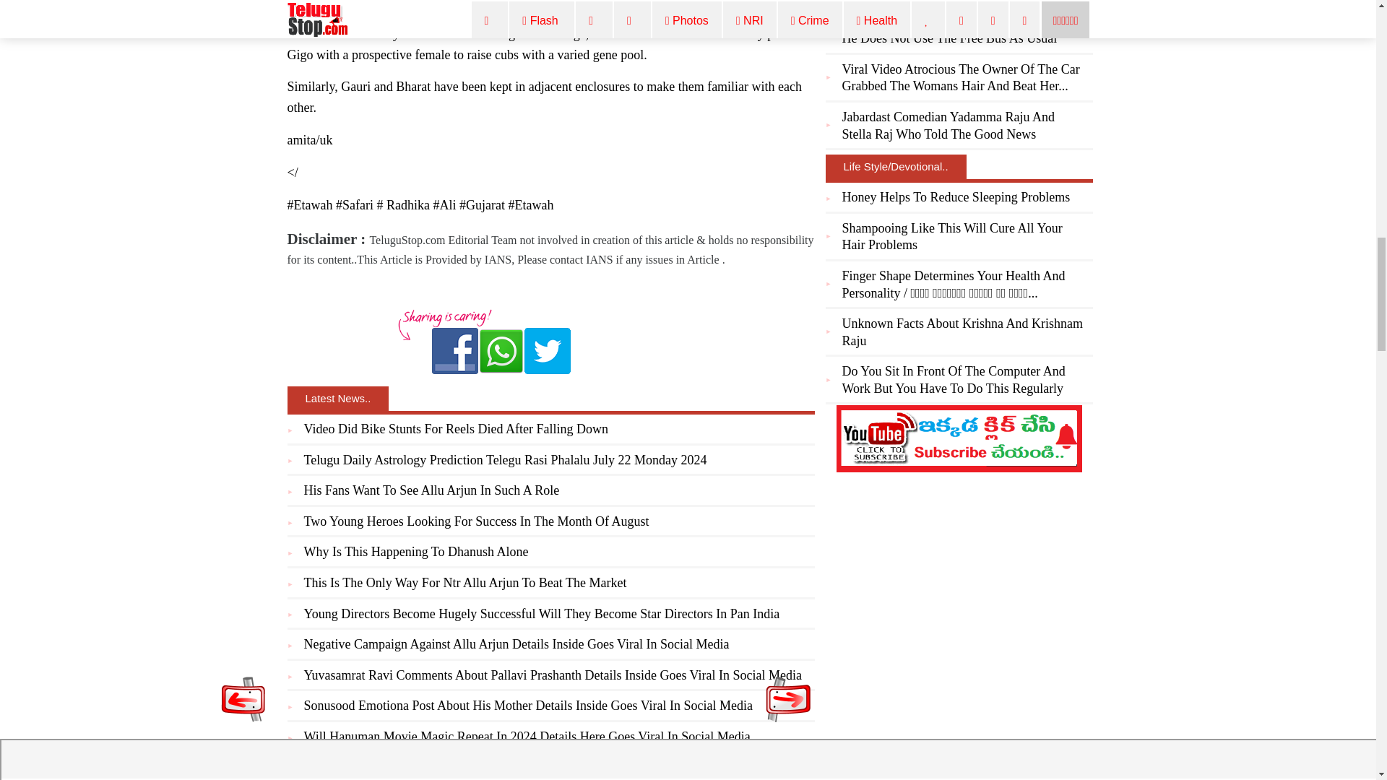  Describe the element at coordinates (465, 582) in the screenshot. I see `This Is The Only Way For Ntr Allu Arjun To Beat The Market` at that location.